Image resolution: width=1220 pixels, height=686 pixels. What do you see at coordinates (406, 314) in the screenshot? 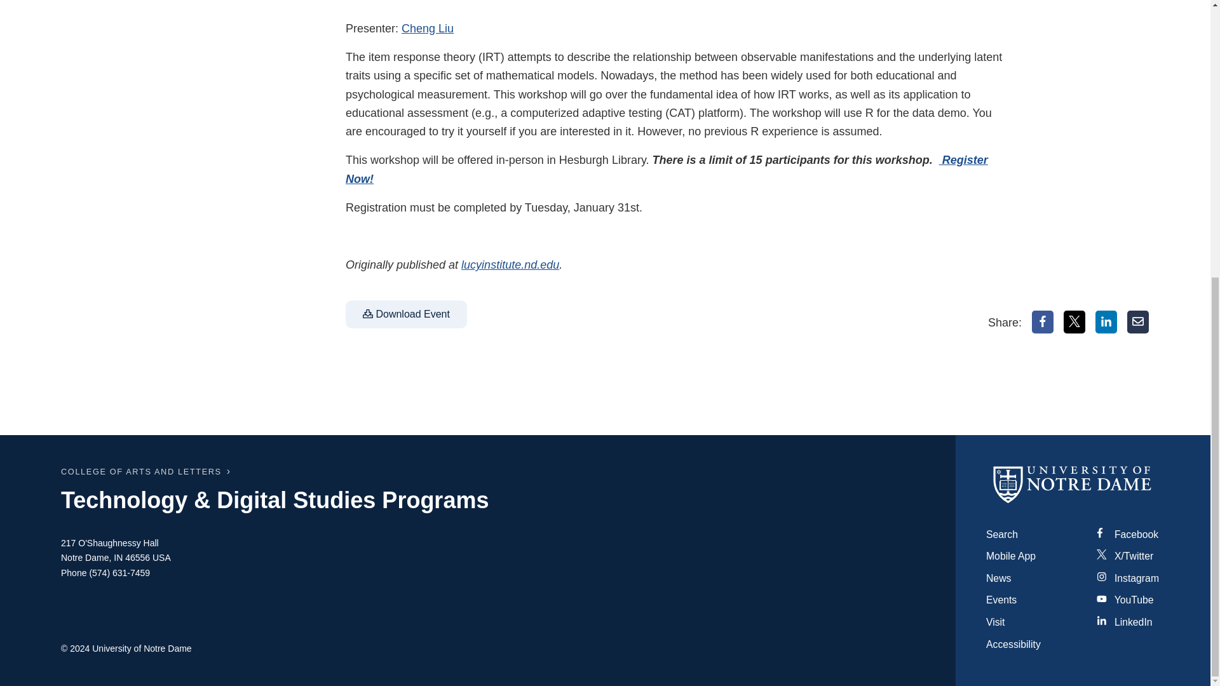
I see `Download Event` at bounding box center [406, 314].